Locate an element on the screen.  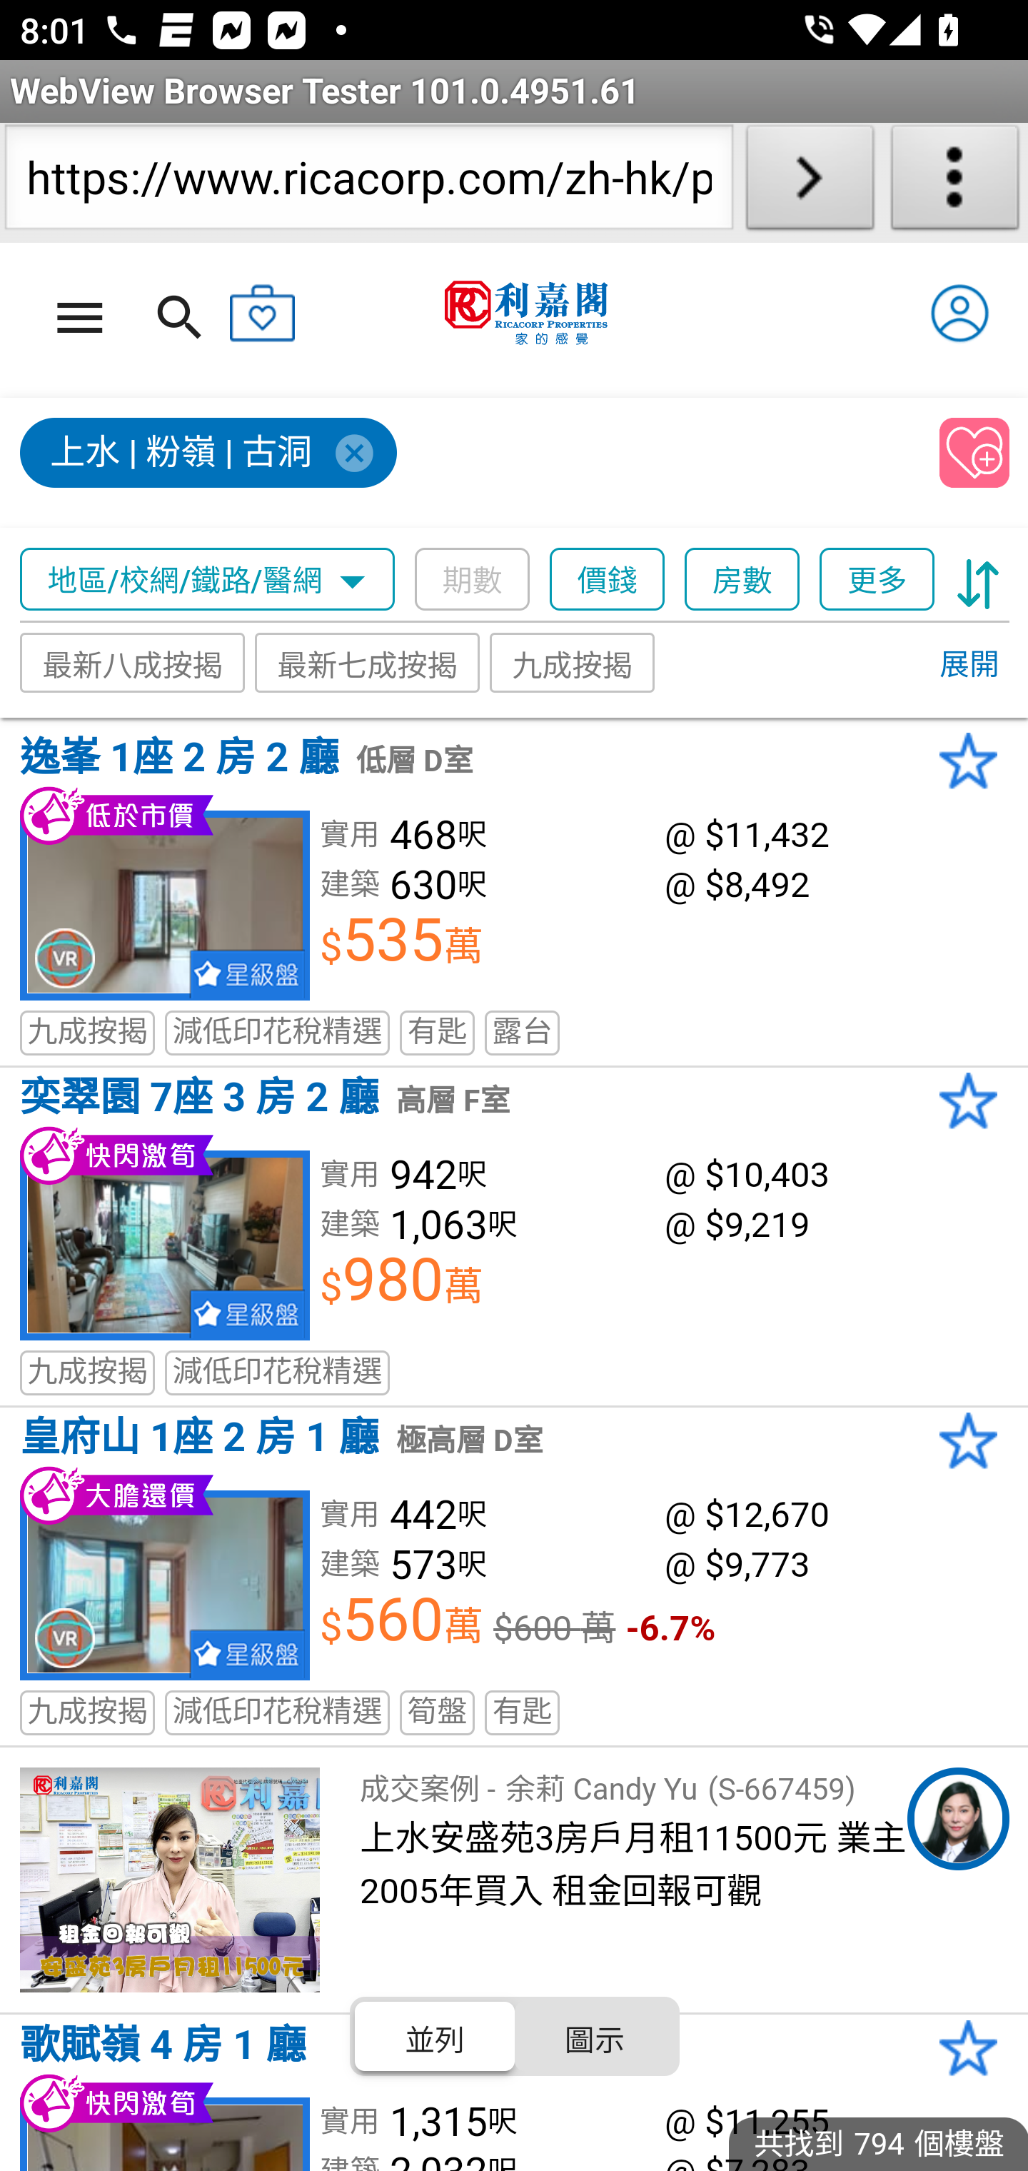
最新八成按揭 is located at coordinates (133, 663).